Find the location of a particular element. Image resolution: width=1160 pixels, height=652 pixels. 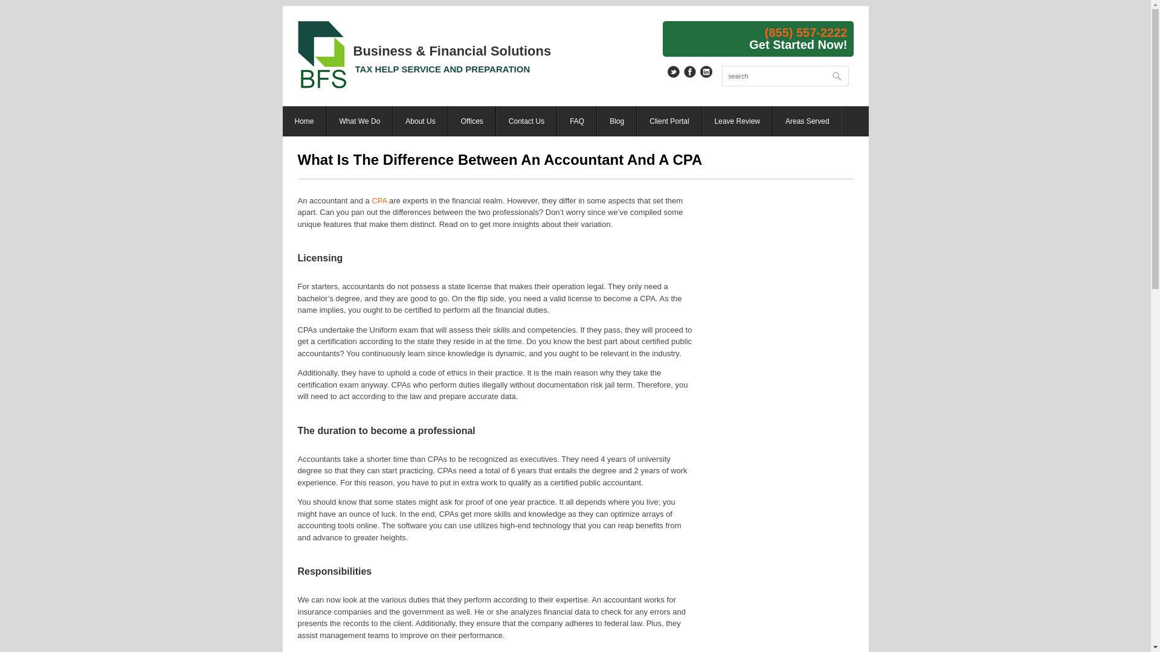

twitter is located at coordinates (673, 71).